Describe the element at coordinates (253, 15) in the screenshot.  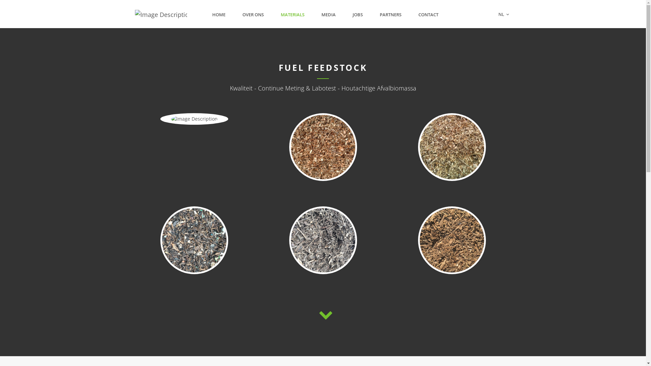
I see `OVER ONS` at that location.